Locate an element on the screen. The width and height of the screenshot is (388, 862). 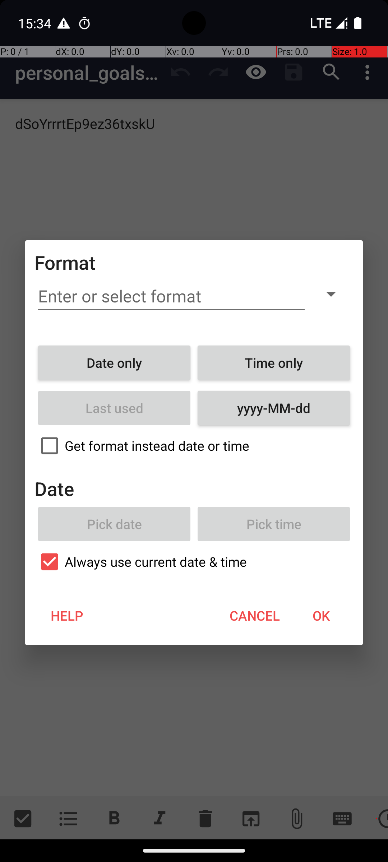
Always use current date & time is located at coordinates (194, 562).